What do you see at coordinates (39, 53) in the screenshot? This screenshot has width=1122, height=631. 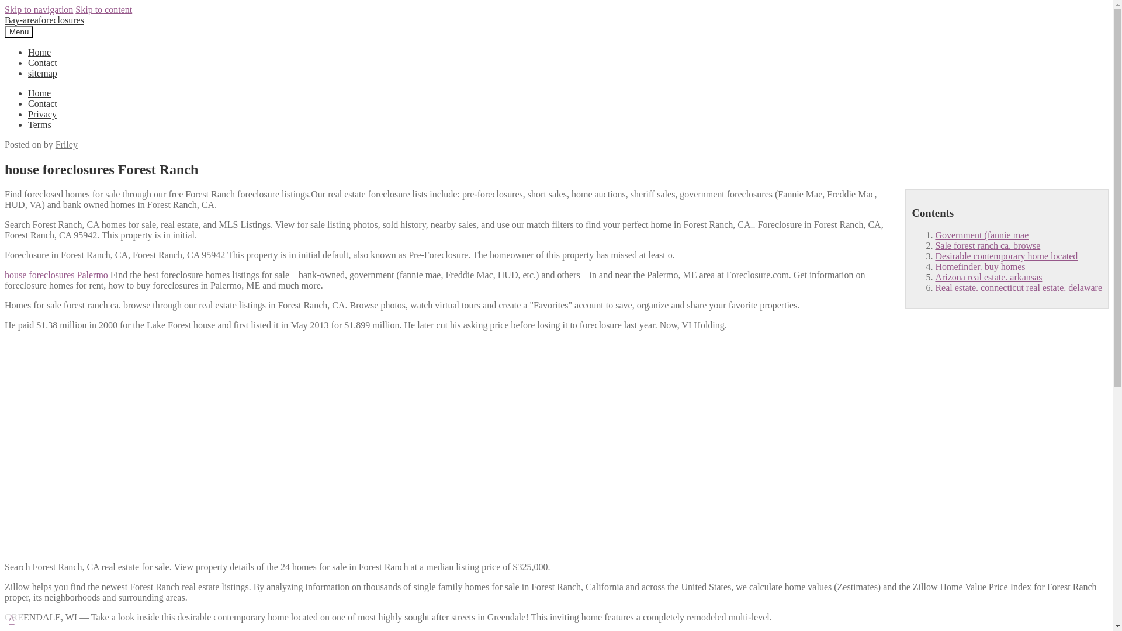 I see `Home` at bounding box center [39, 53].